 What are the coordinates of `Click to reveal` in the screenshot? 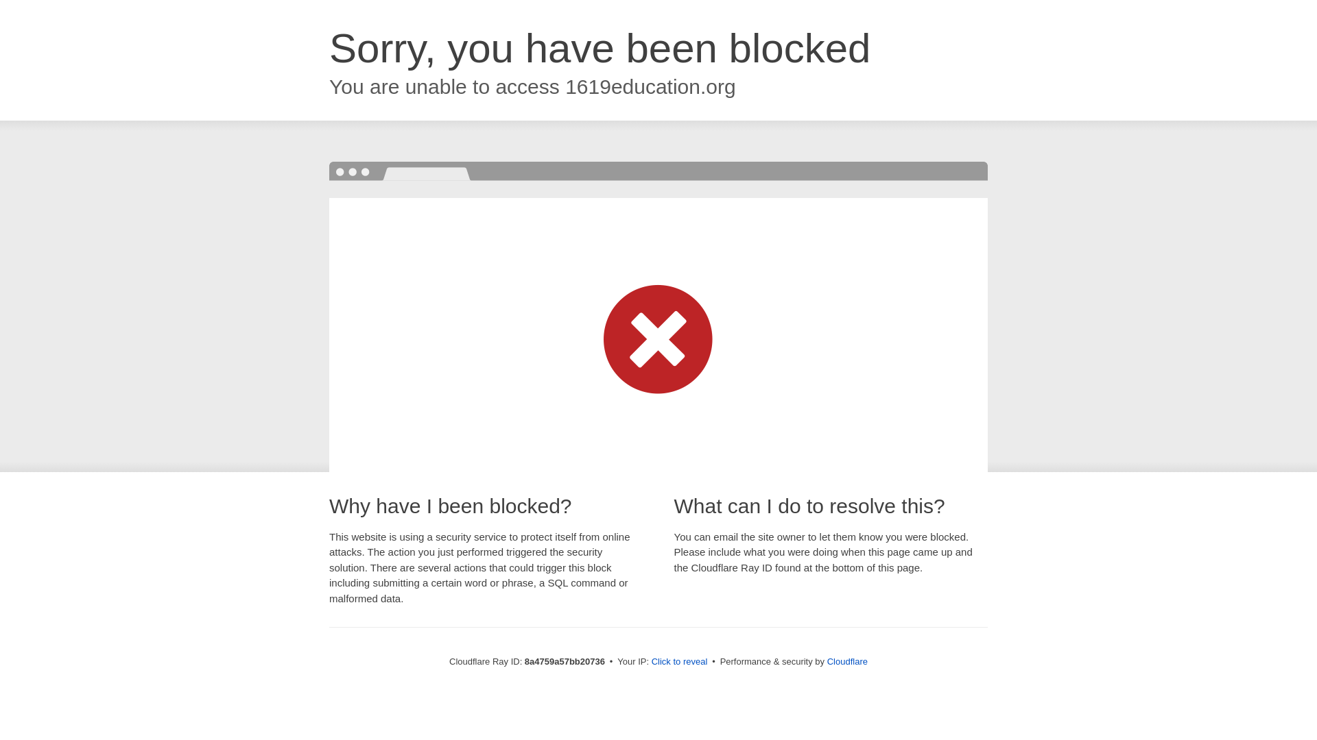 It's located at (680, 662).